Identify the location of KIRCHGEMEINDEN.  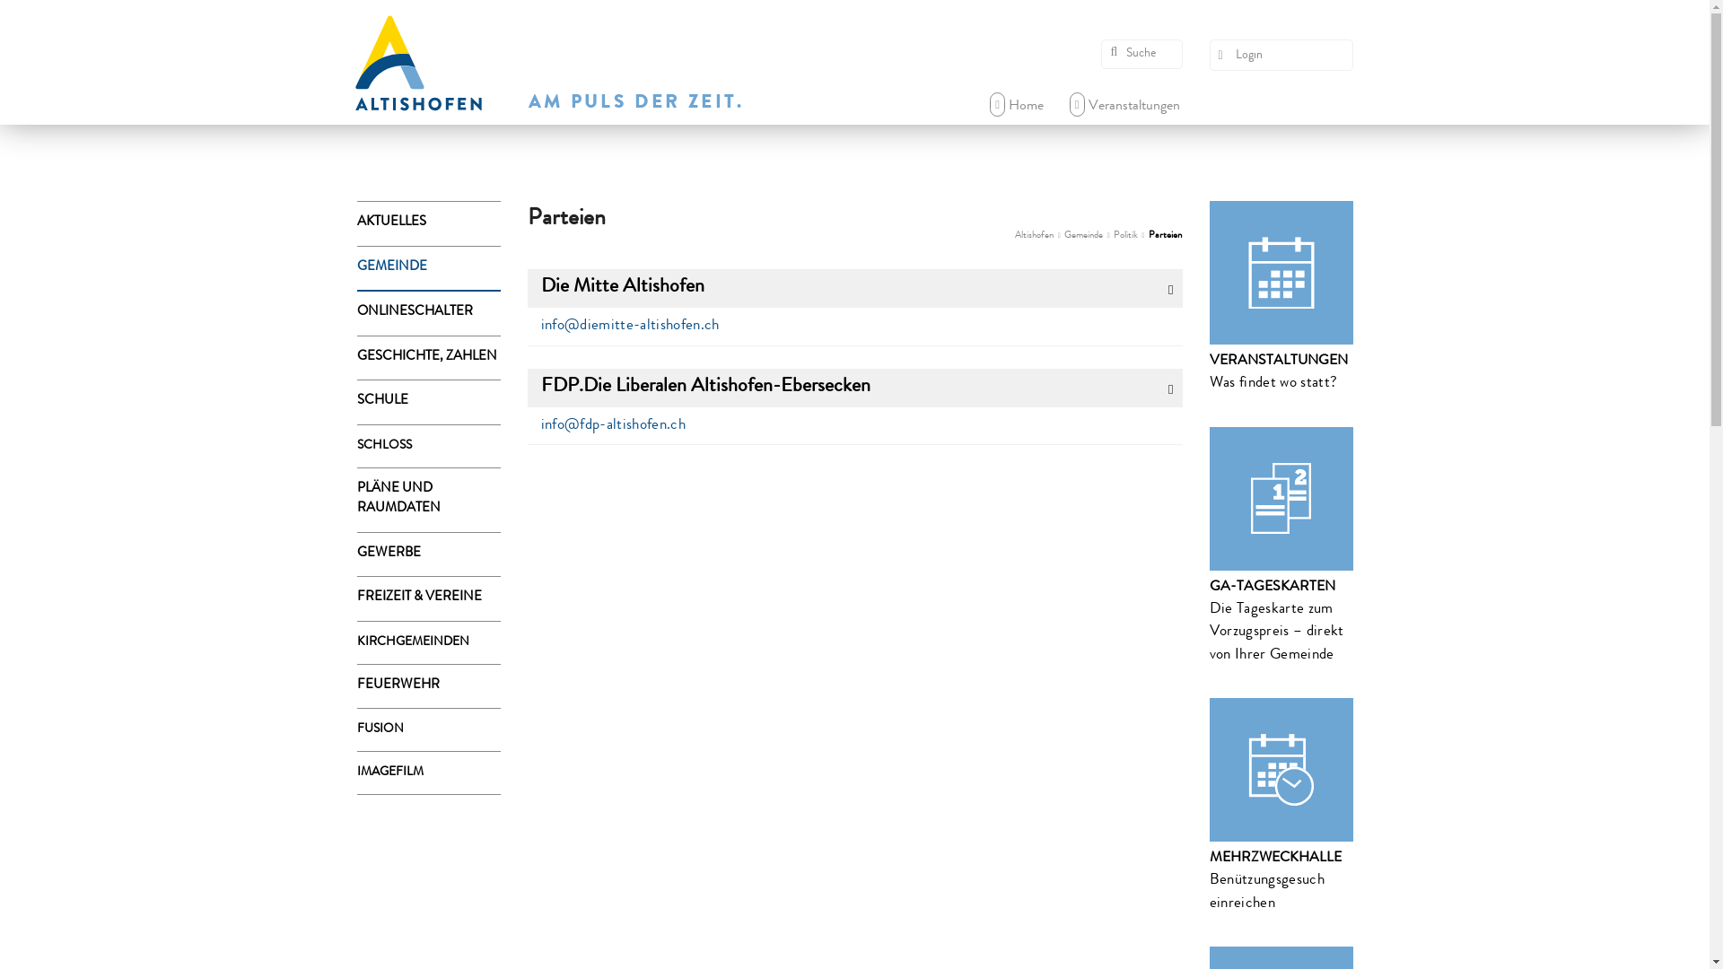
(429, 642).